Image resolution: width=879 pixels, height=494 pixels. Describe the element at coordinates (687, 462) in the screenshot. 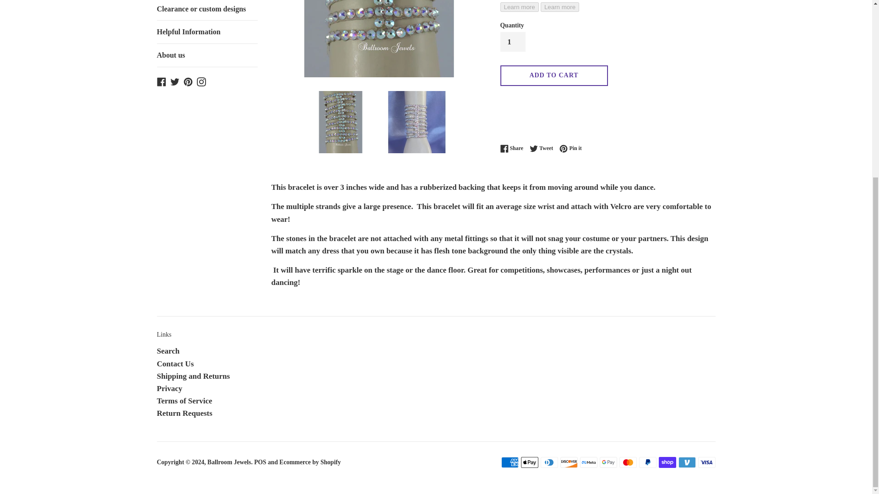

I see `Venmo` at that location.